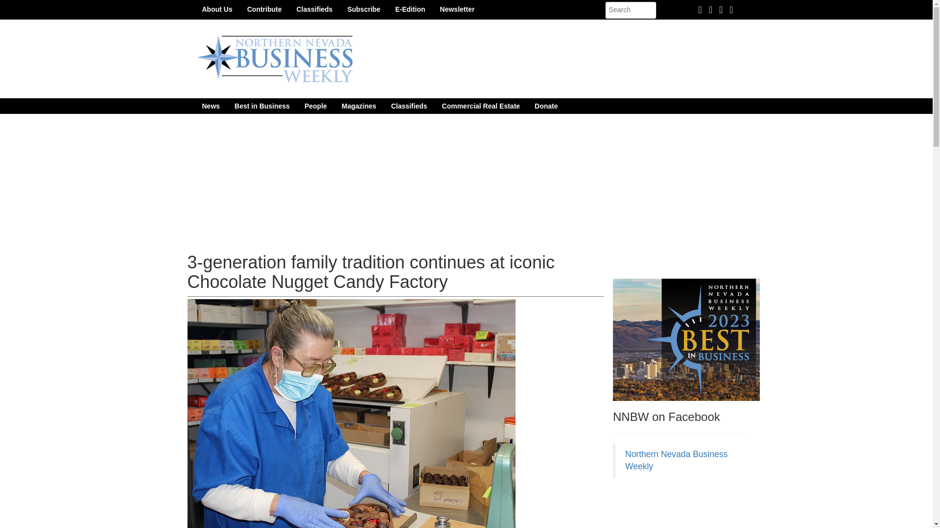 This screenshot has height=528, width=940. I want to click on 3rd party ad content, so click(686, 507).